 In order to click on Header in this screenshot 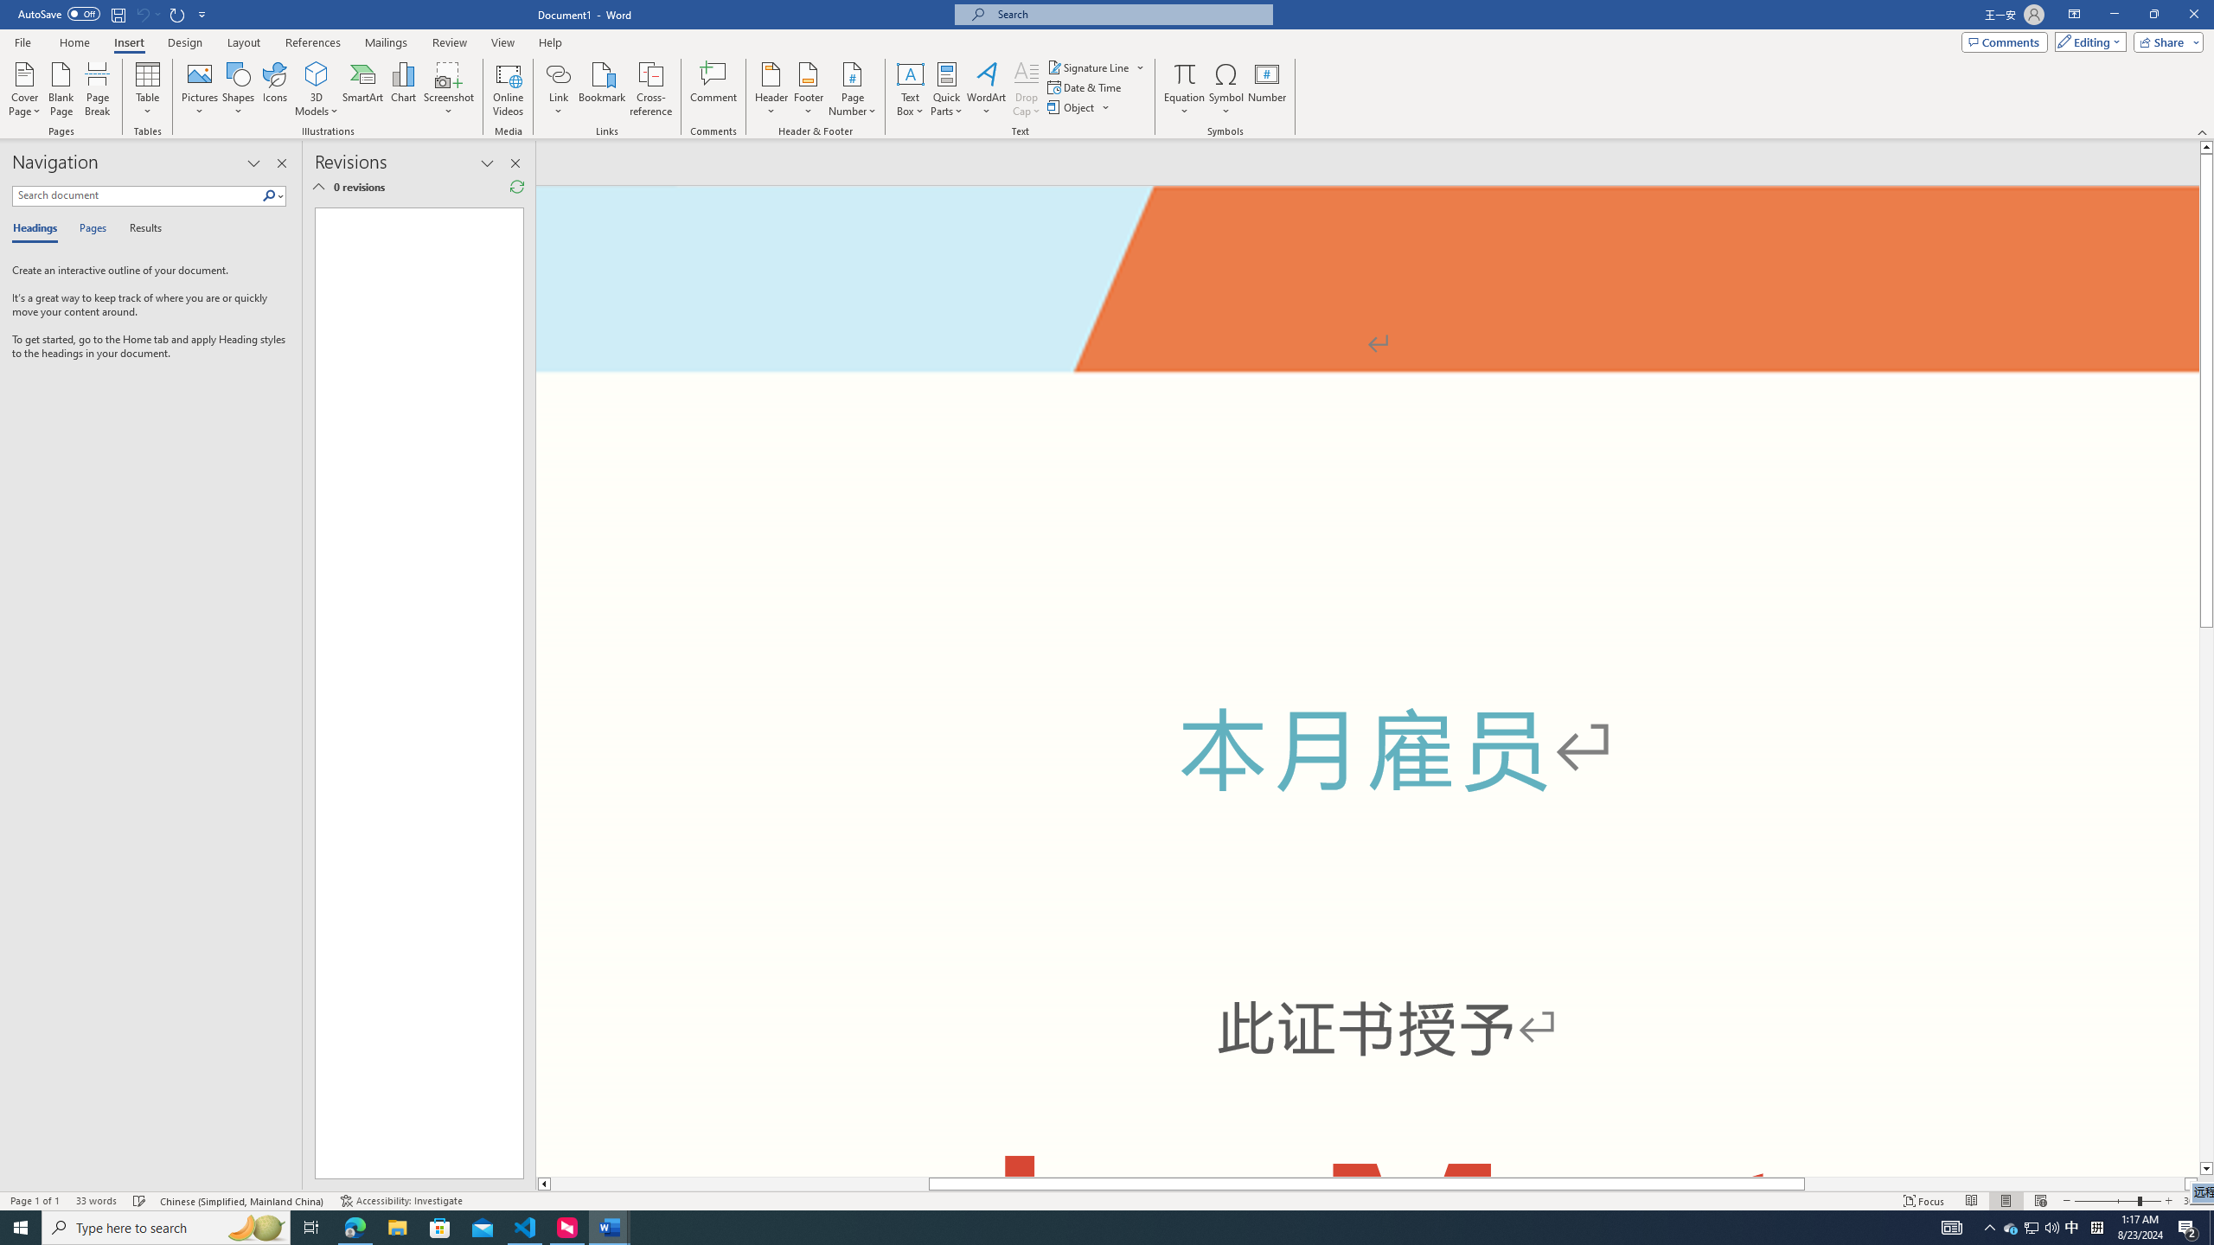, I will do `click(771, 89)`.